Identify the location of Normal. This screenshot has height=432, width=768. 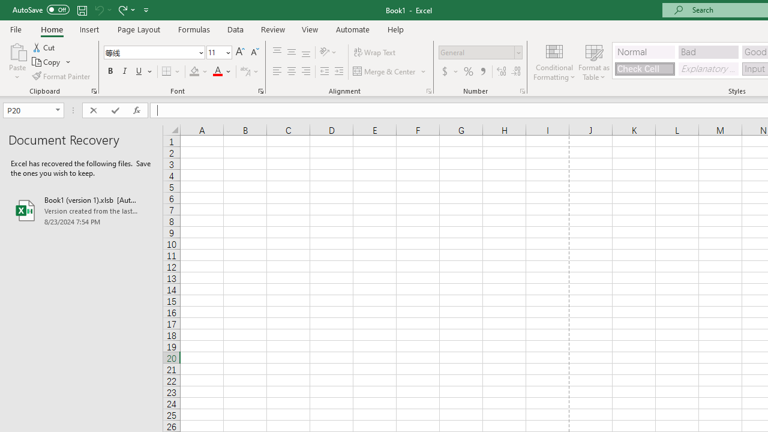
(644, 52).